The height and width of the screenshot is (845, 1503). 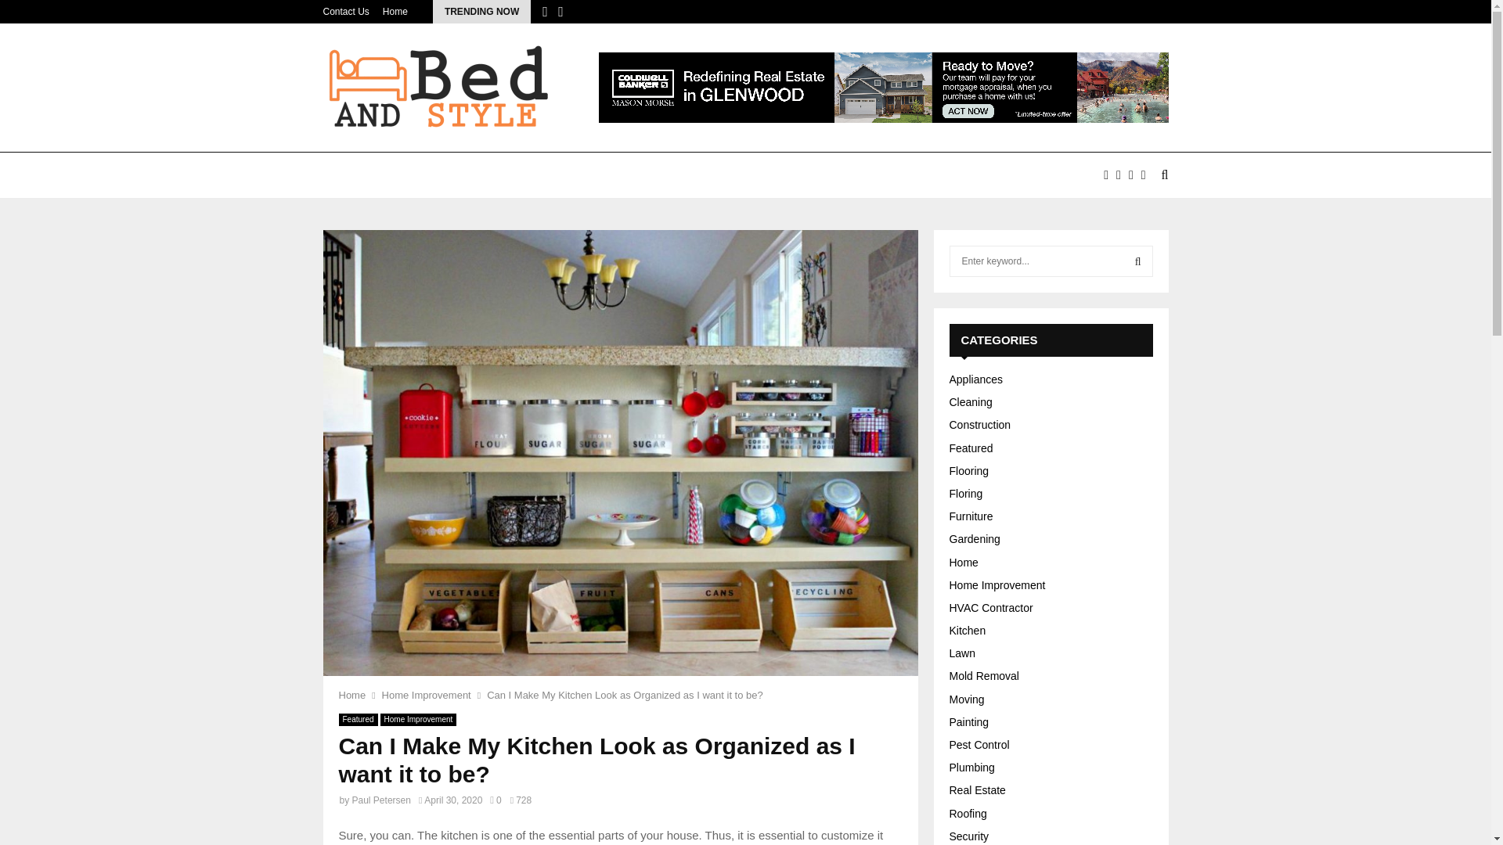 What do you see at coordinates (418, 719) in the screenshot?
I see `Home Improvement` at bounding box center [418, 719].